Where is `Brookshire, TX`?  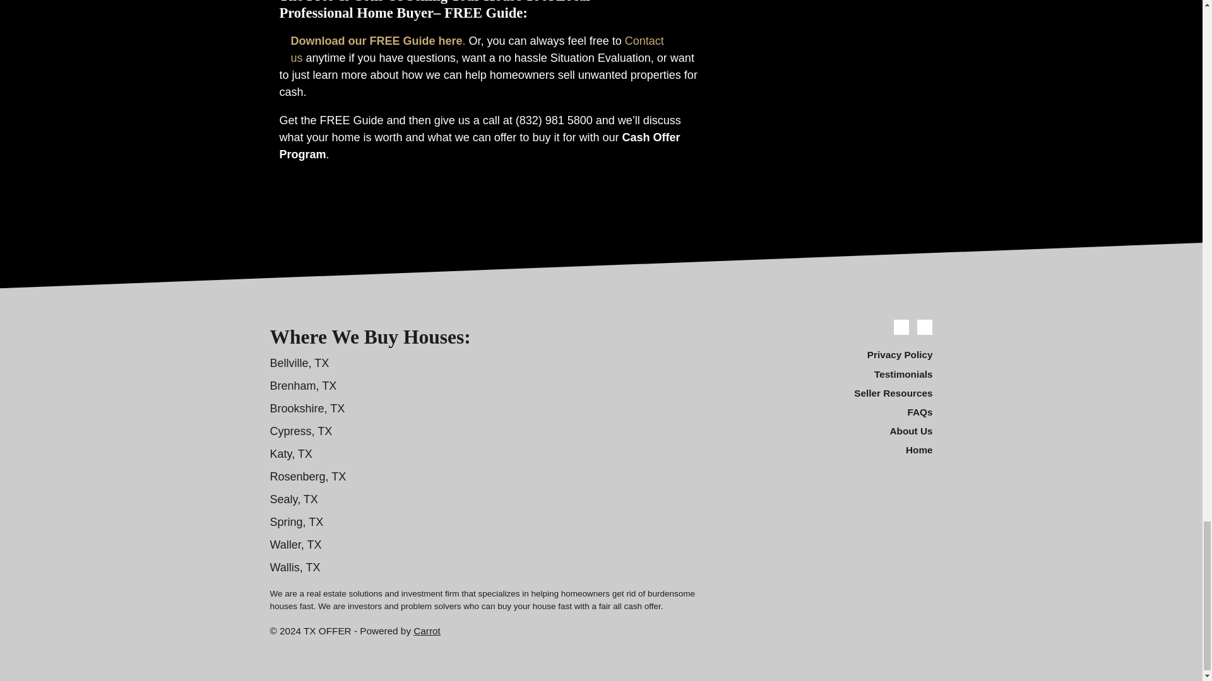 Brookshire, TX is located at coordinates (308, 409).